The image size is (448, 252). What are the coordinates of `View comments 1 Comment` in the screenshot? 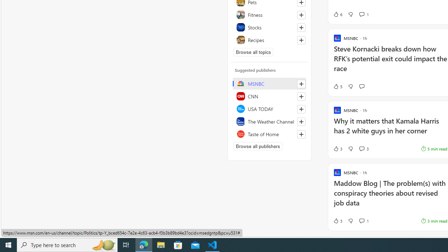 It's located at (364, 220).